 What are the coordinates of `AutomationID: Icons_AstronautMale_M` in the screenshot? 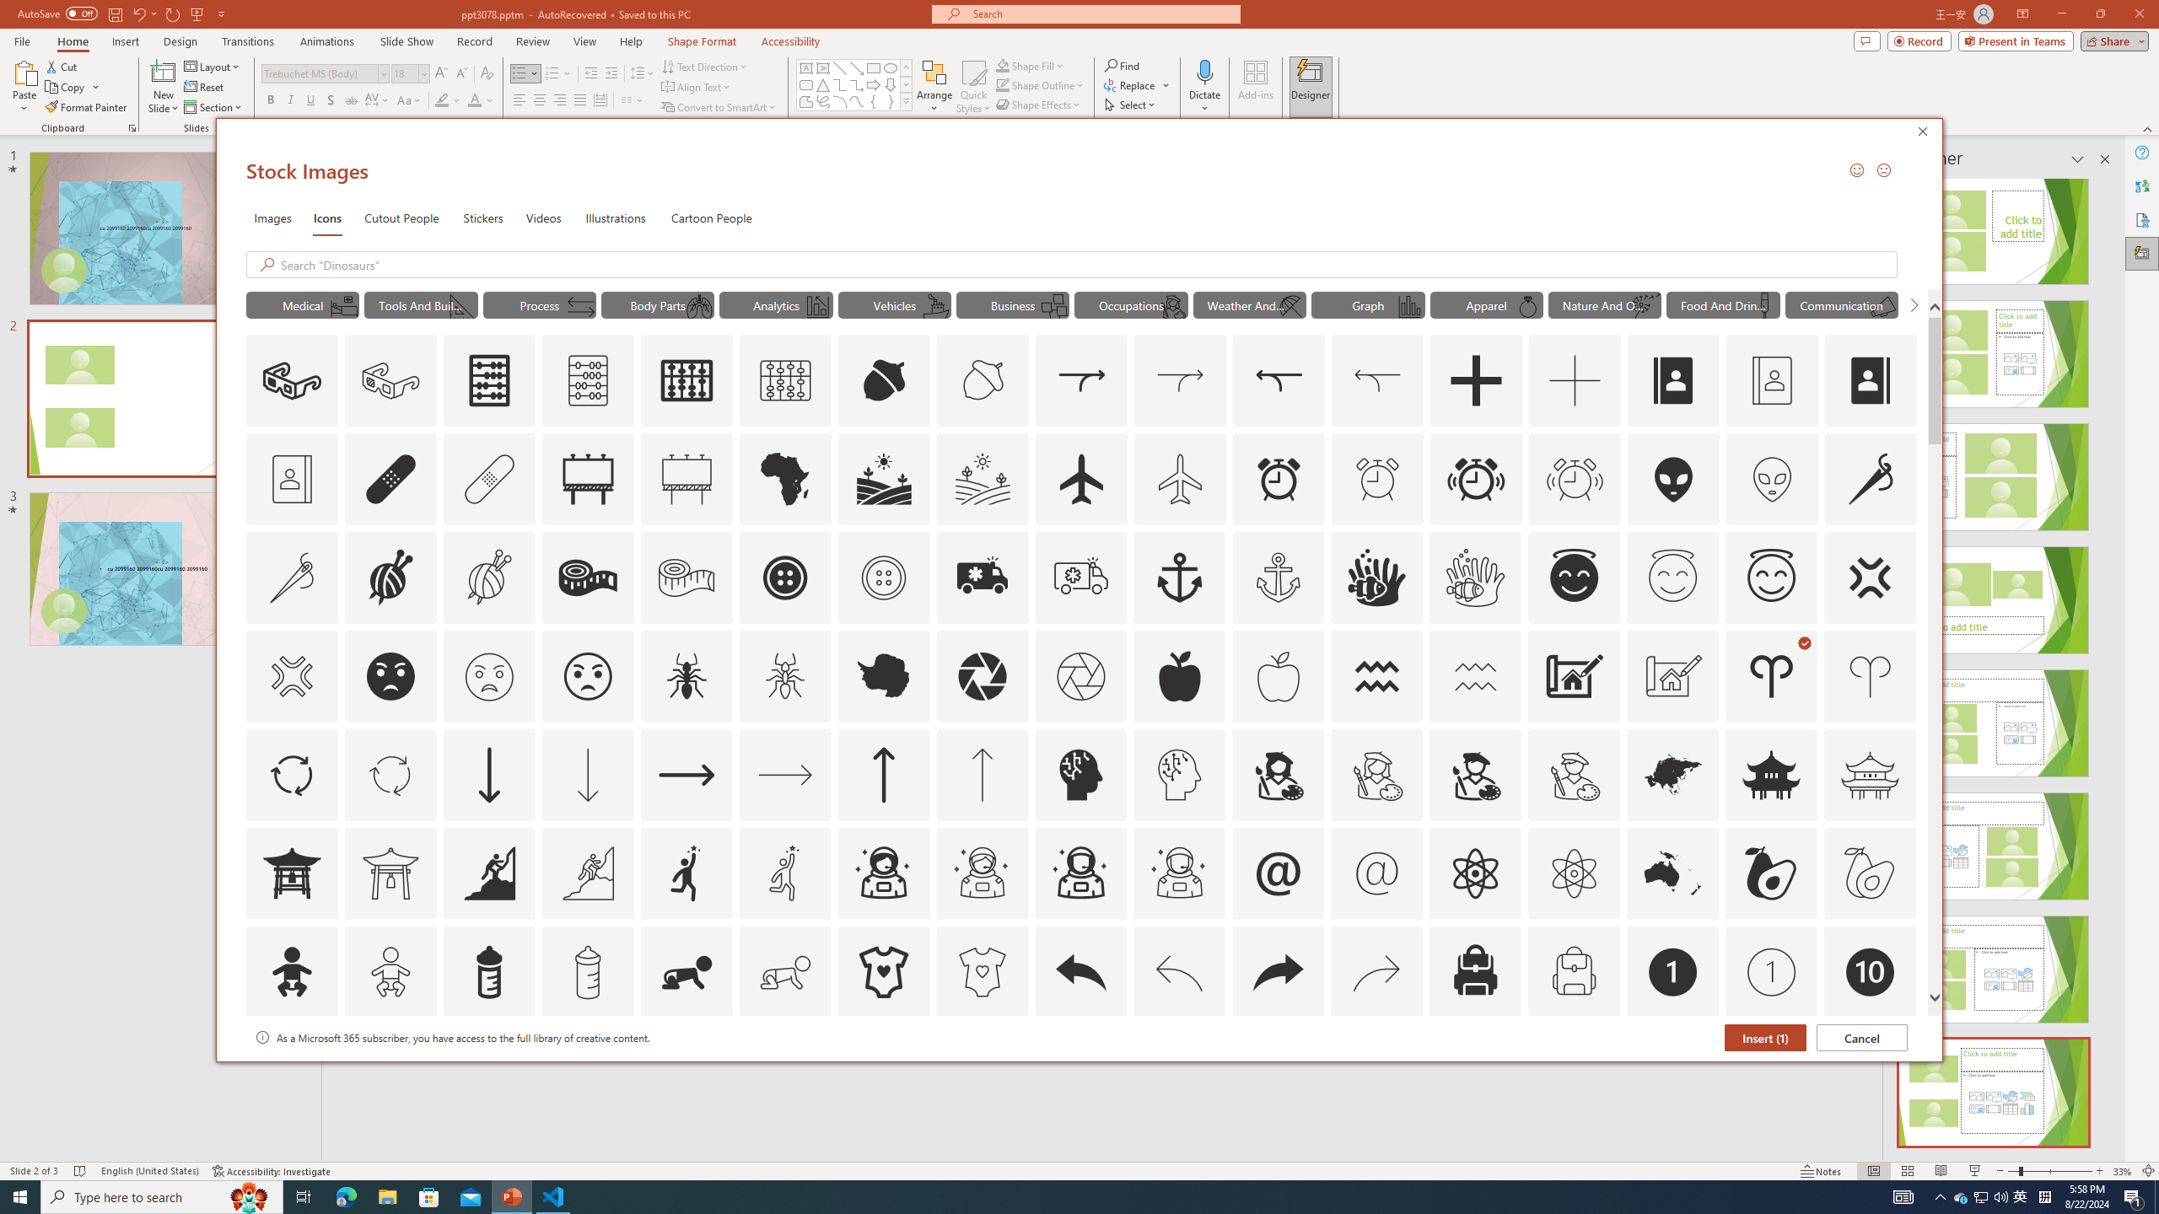 It's located at (1179, 873).